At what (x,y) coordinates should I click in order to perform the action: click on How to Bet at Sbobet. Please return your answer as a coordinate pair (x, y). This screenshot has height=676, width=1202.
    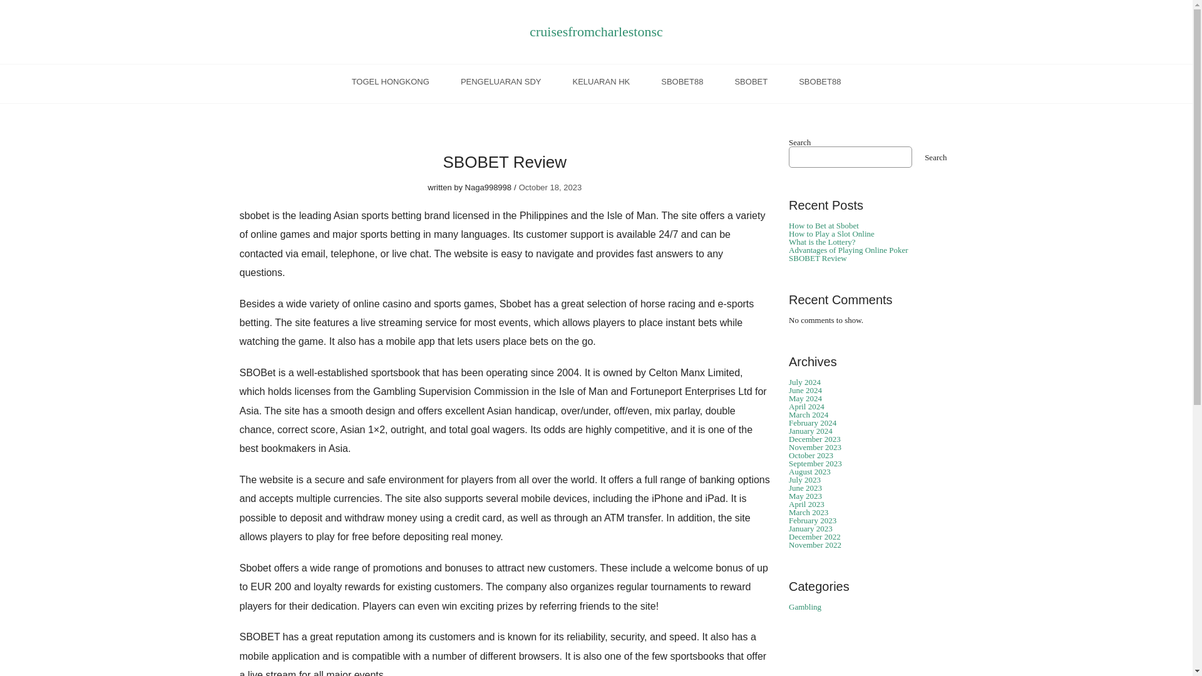
    Looking at the image, I should click on (824, 225).